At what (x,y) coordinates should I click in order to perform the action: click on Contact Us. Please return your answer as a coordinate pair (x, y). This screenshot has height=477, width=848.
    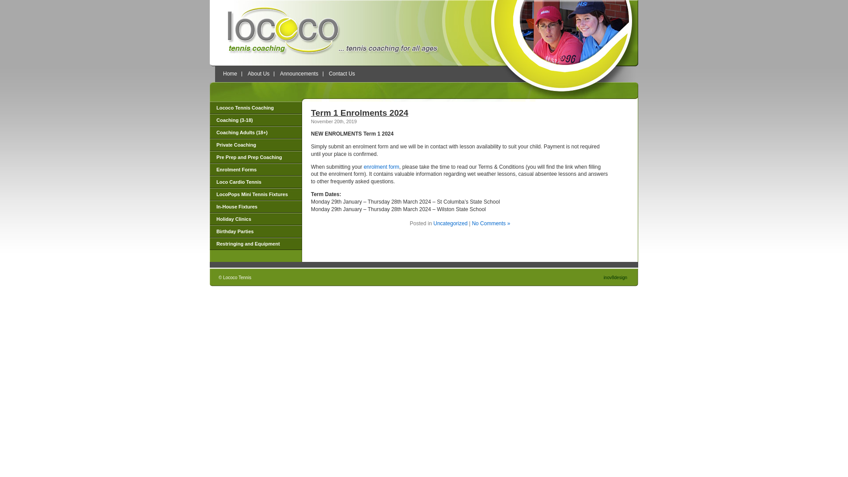
    Looking at the image, I should click on (342, 74).